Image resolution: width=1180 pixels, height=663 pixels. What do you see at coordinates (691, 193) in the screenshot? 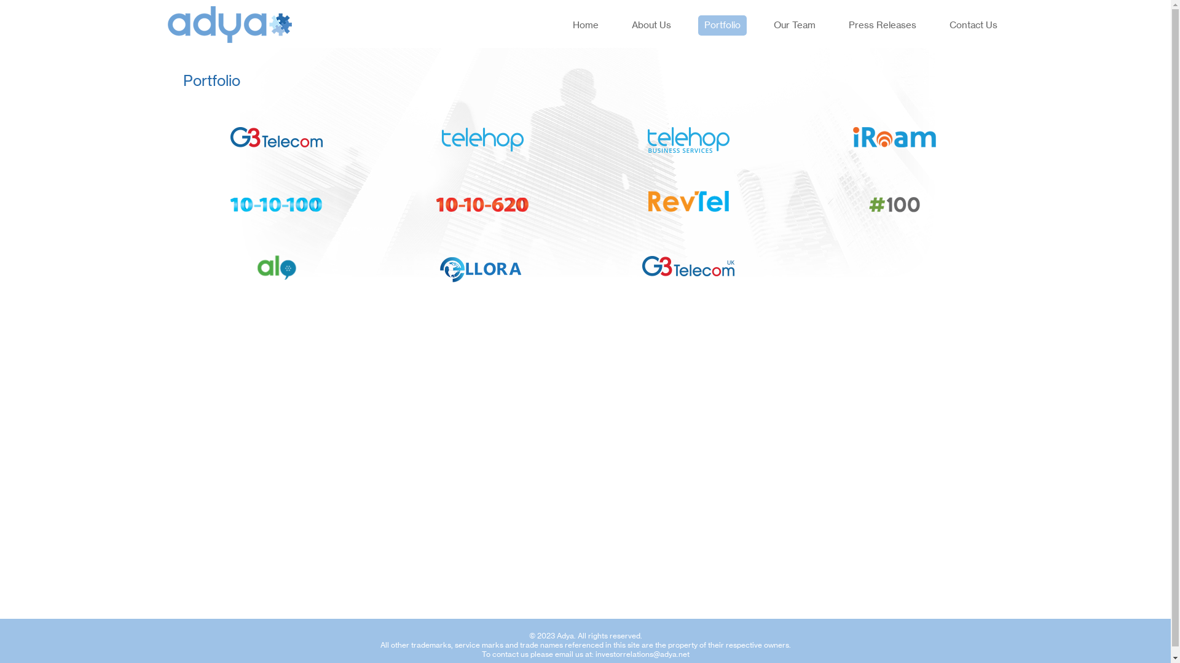
I see `Click Here` at bounding box center [691, 193].